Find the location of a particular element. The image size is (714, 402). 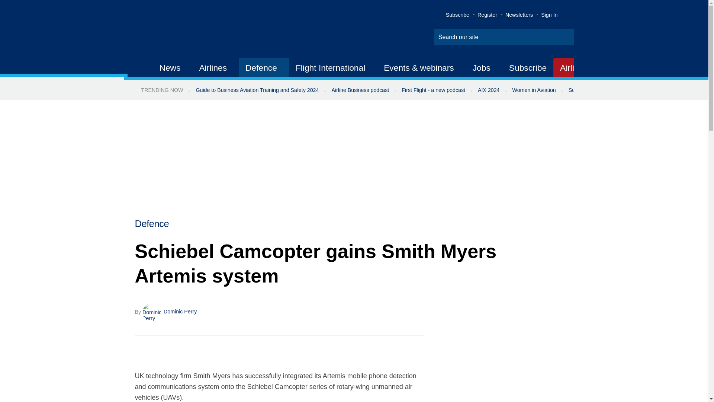

Site name is located at coordinates (207, 30).